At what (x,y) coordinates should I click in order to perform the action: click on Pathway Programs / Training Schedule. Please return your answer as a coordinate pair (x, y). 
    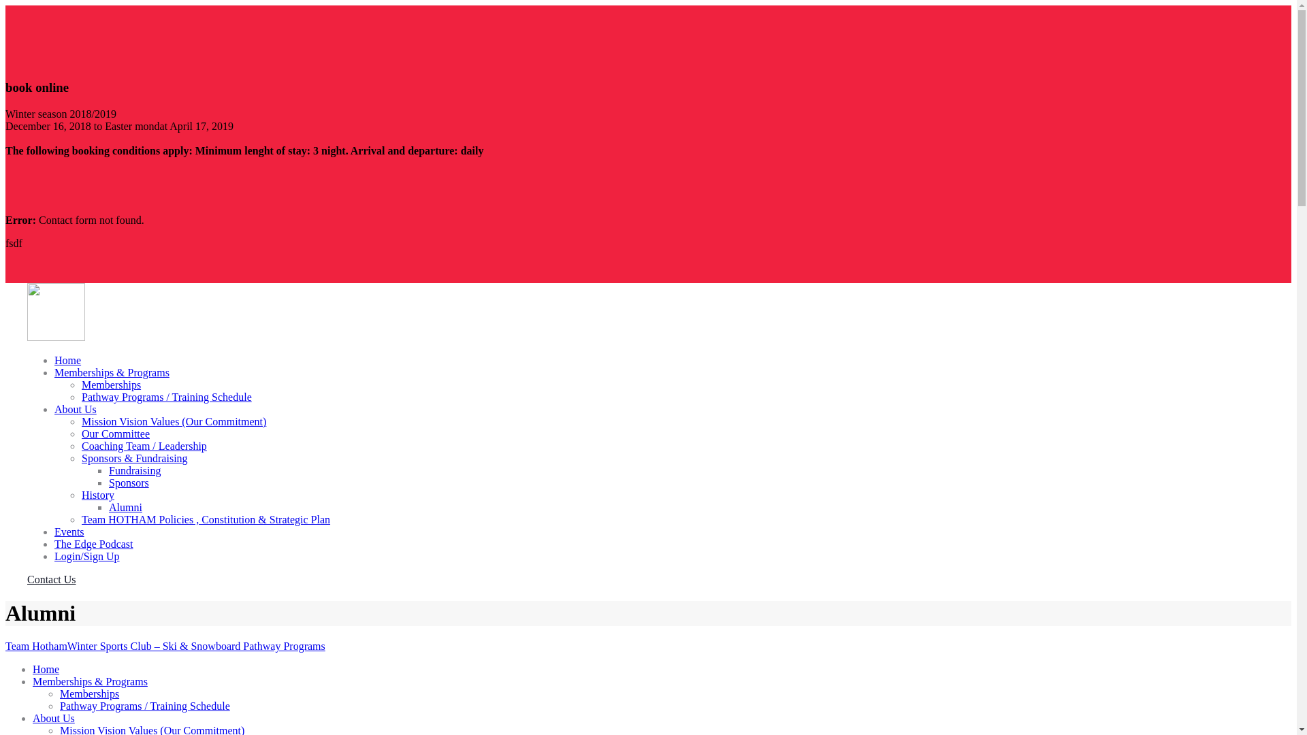
    Looking at the image, I should click on (167, 397).